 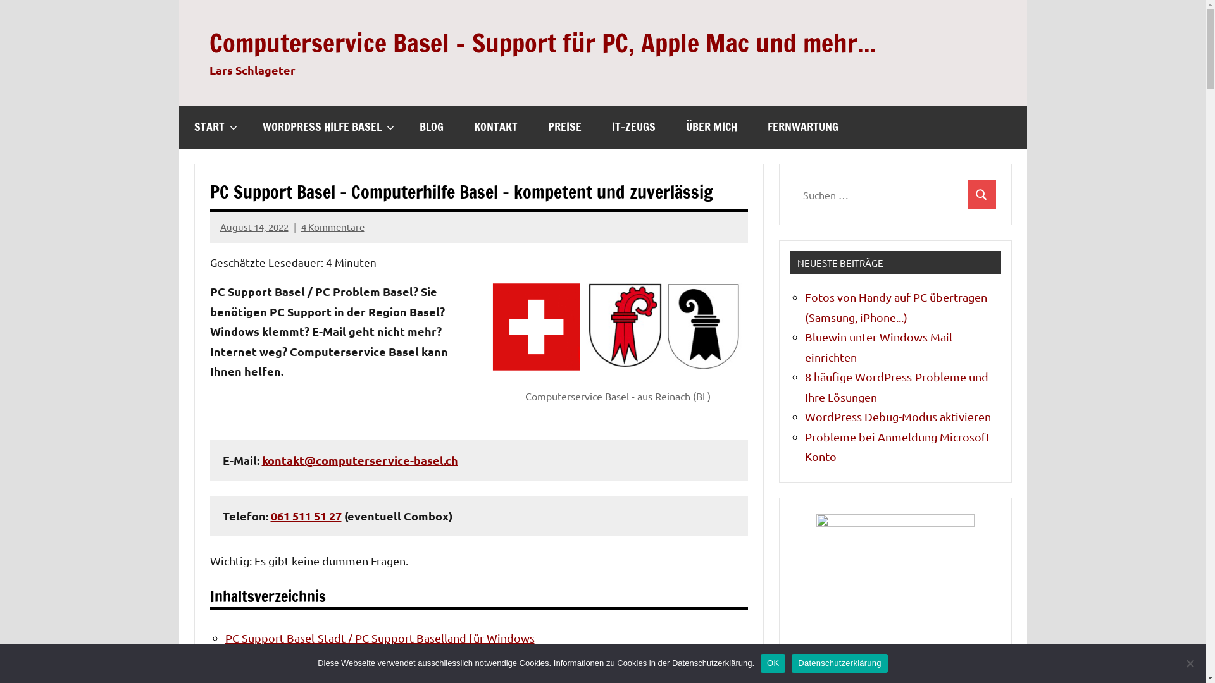 What do you see at coordinates (564, 127) in the screenshot?
I see `PREISE` at bounding box center [564, 127].